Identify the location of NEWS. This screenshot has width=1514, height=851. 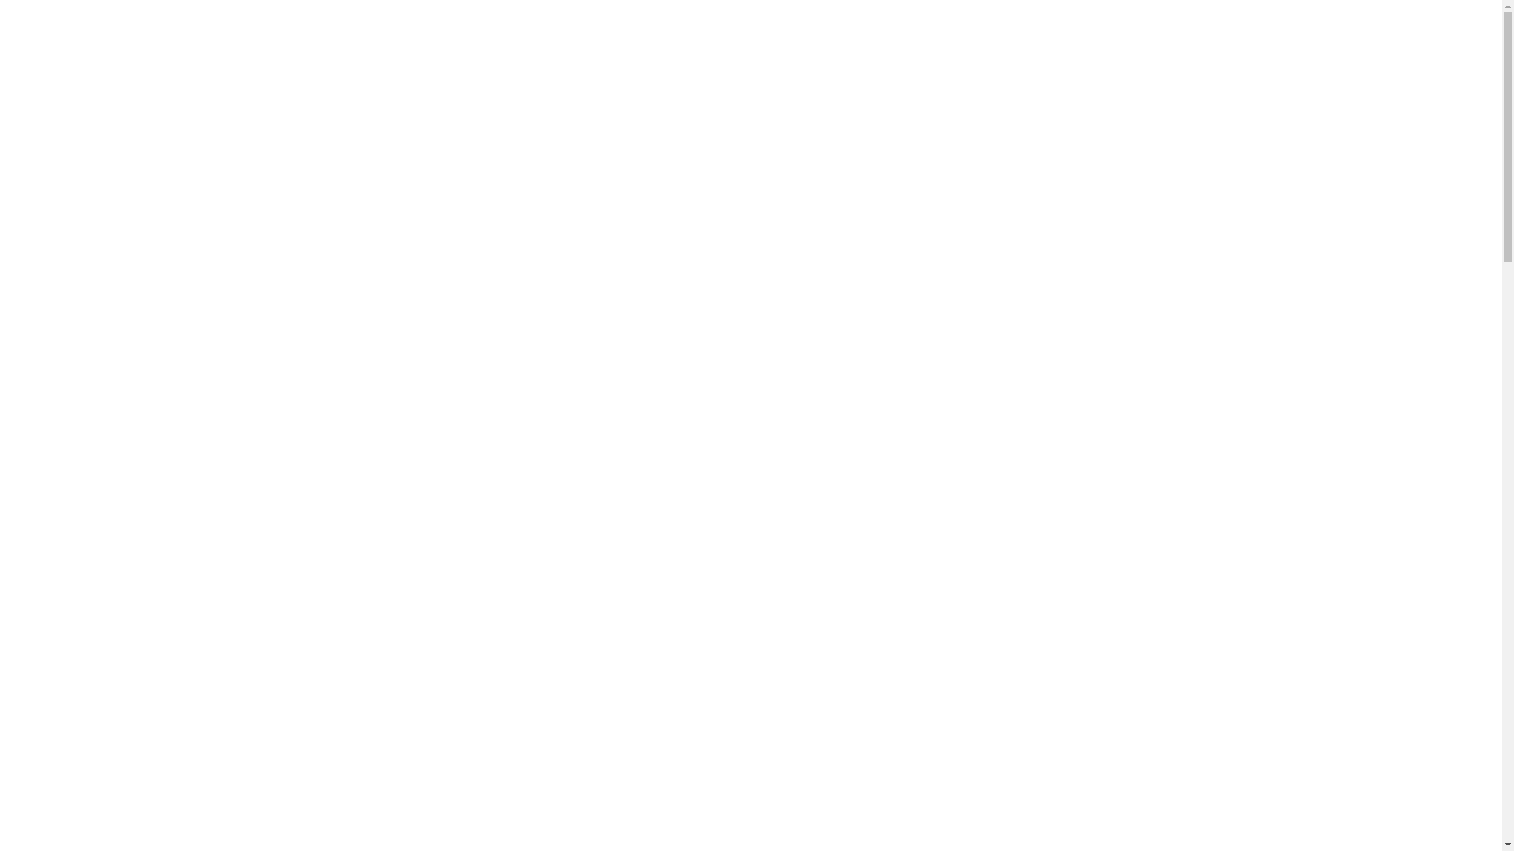
(526, 793).